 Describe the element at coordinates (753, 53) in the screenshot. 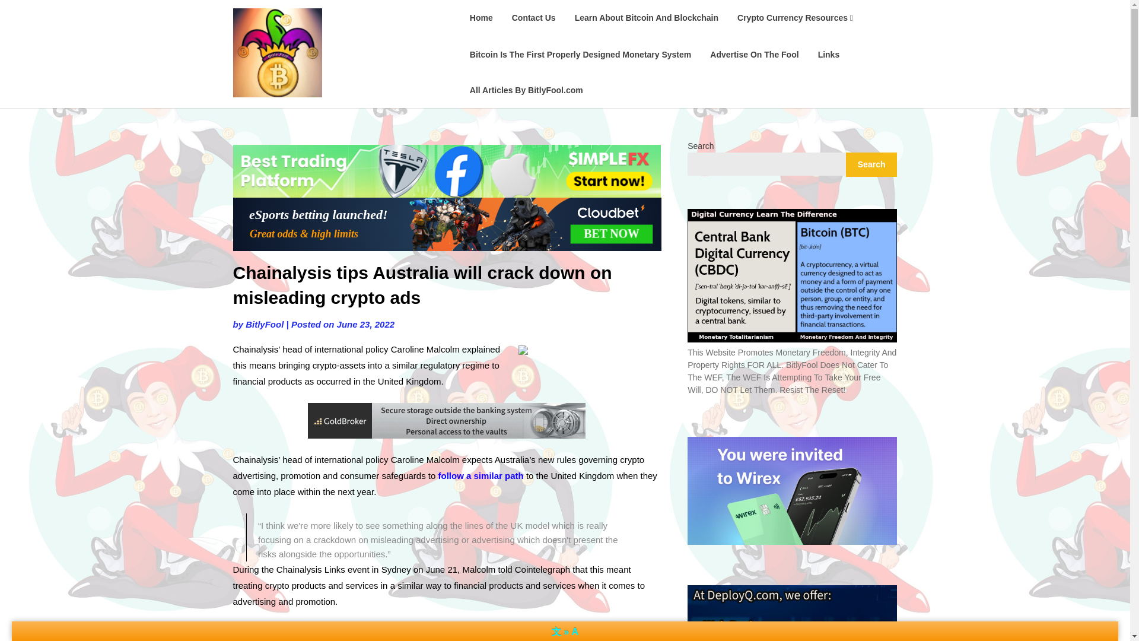

I see `Advertise On The Fool` at that location.